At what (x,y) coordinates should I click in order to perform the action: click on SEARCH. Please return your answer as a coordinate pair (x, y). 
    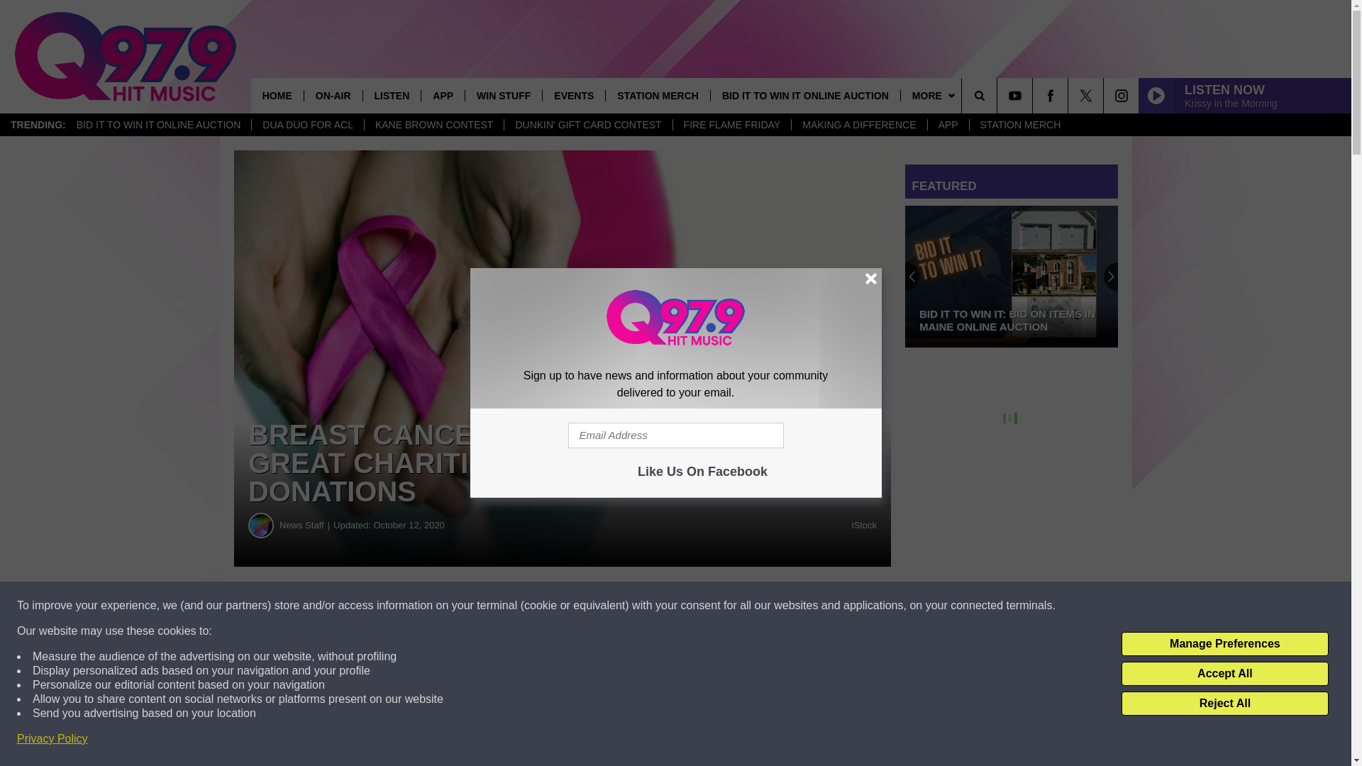
    Looking at the image, I should click on (999, 95).